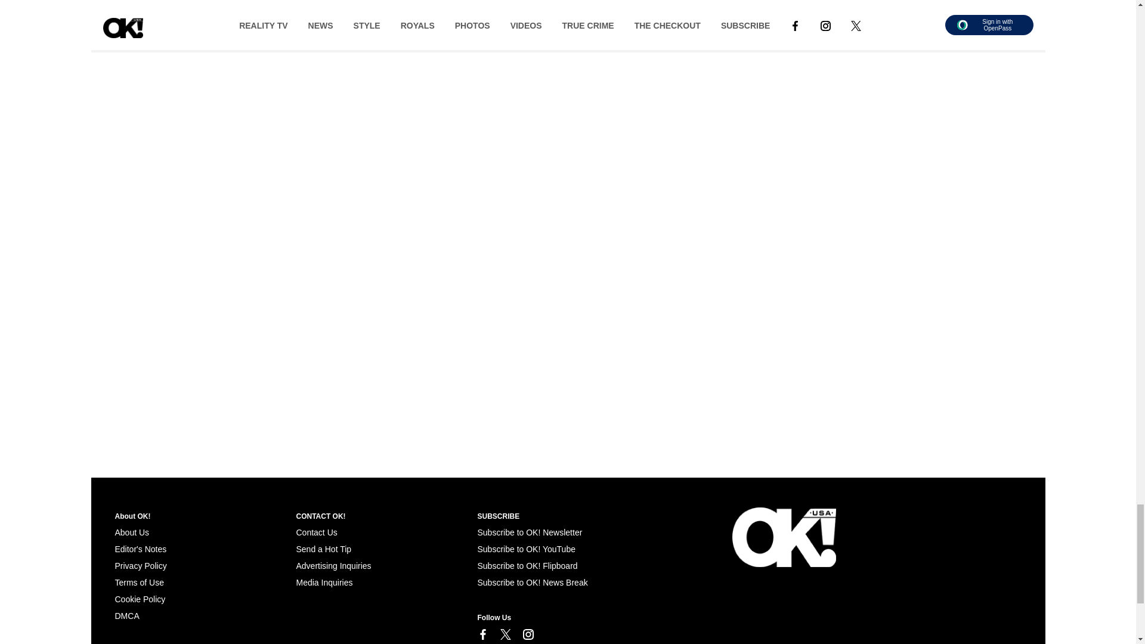 This screenshot has width=1145, height=644. What do you see at coordinates (527, 634) in the screenshot?
I see `Link to Instagram` at bounding box center [527, 634].